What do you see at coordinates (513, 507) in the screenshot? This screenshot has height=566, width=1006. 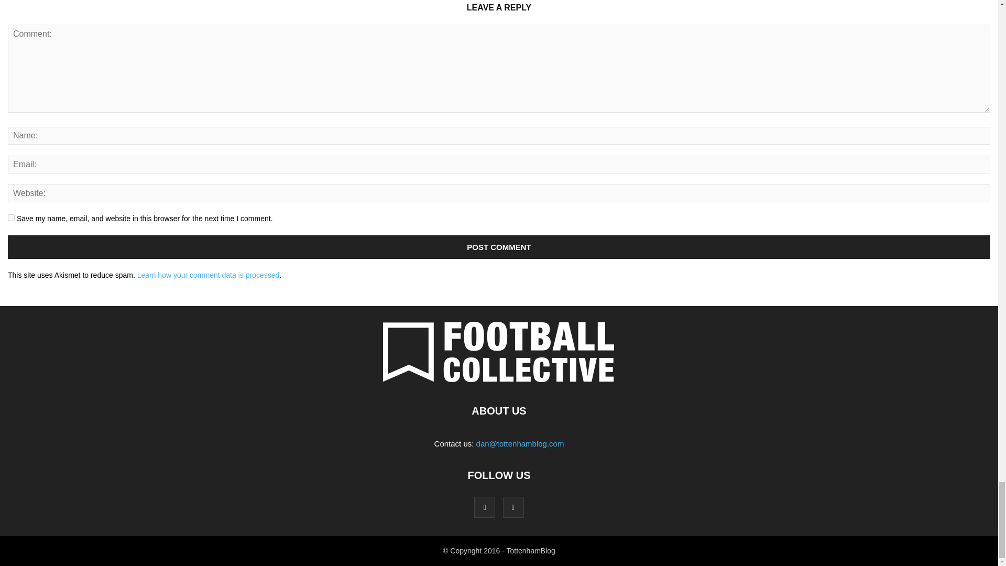 I see `Twitter` at bounding box center [513, 507].